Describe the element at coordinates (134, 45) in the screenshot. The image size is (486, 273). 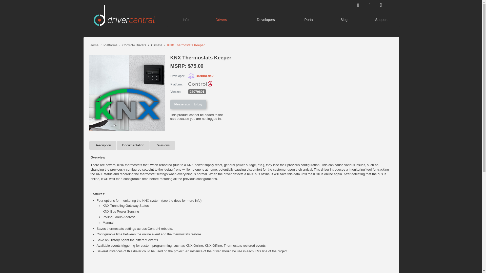
I see `Control4 Drivers` at that location.